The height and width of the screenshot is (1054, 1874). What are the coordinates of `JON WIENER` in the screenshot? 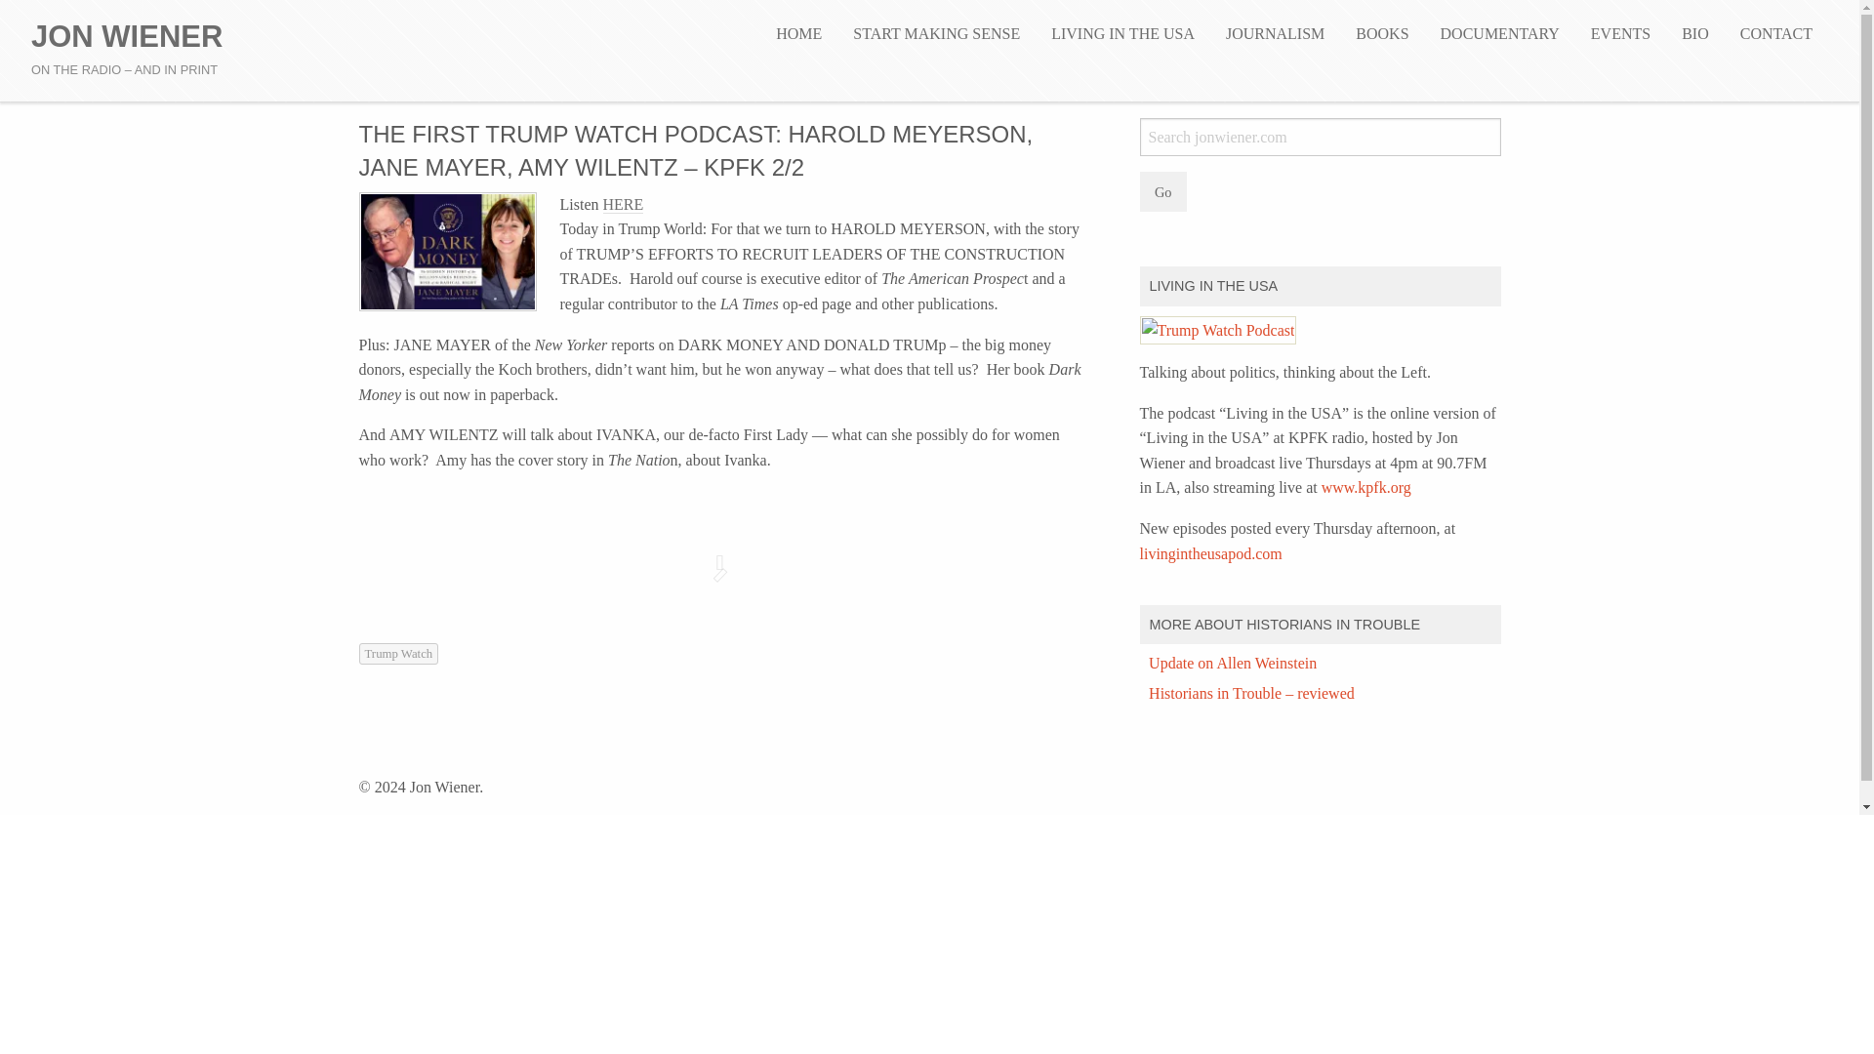 It's located at (127, 37).